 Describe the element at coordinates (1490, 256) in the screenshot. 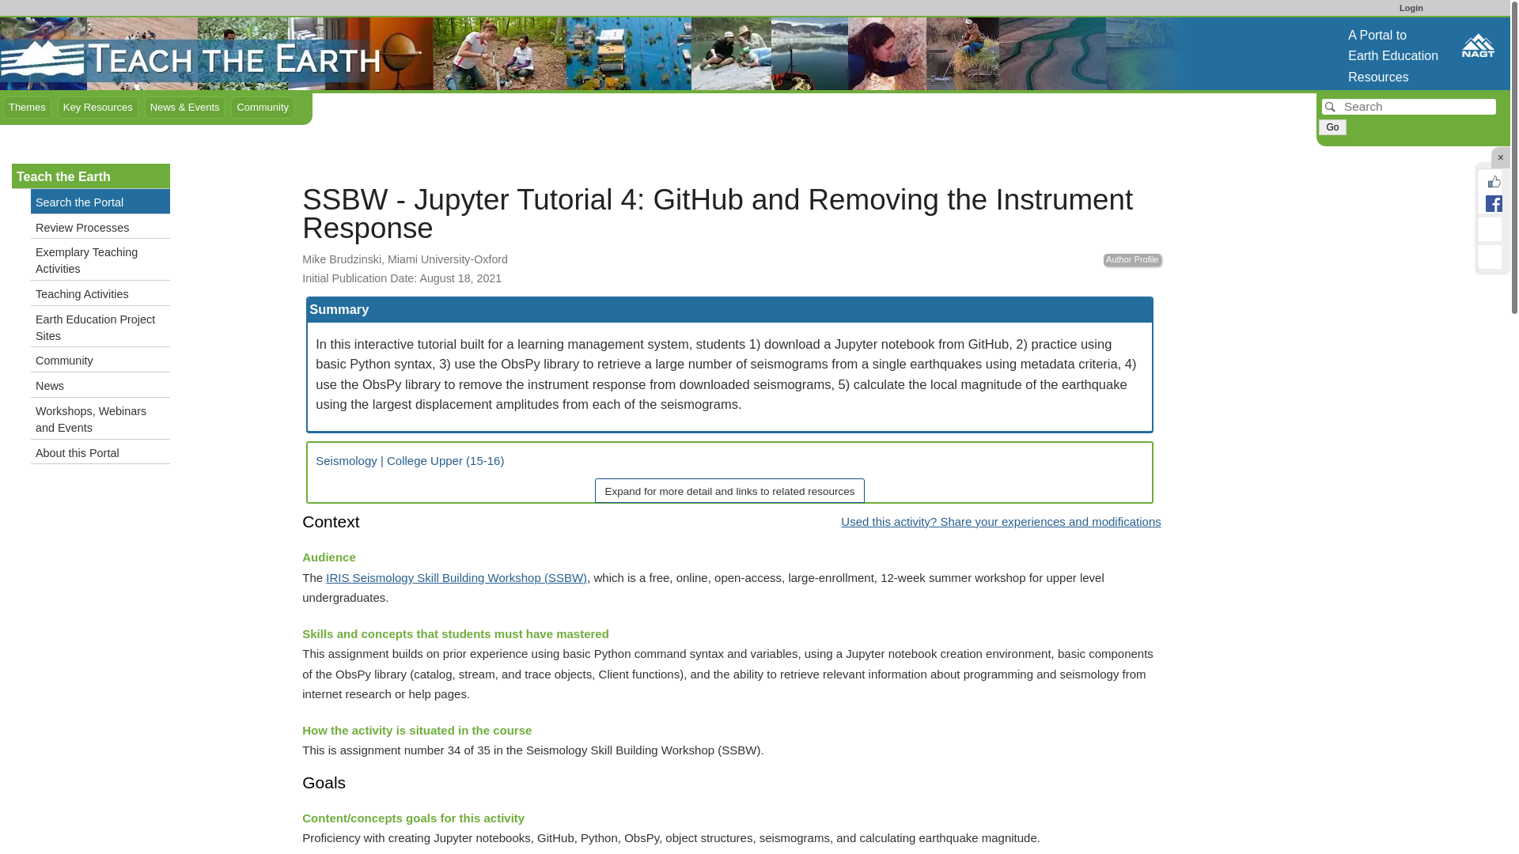

I see `Mail this page to a friend` at that location.